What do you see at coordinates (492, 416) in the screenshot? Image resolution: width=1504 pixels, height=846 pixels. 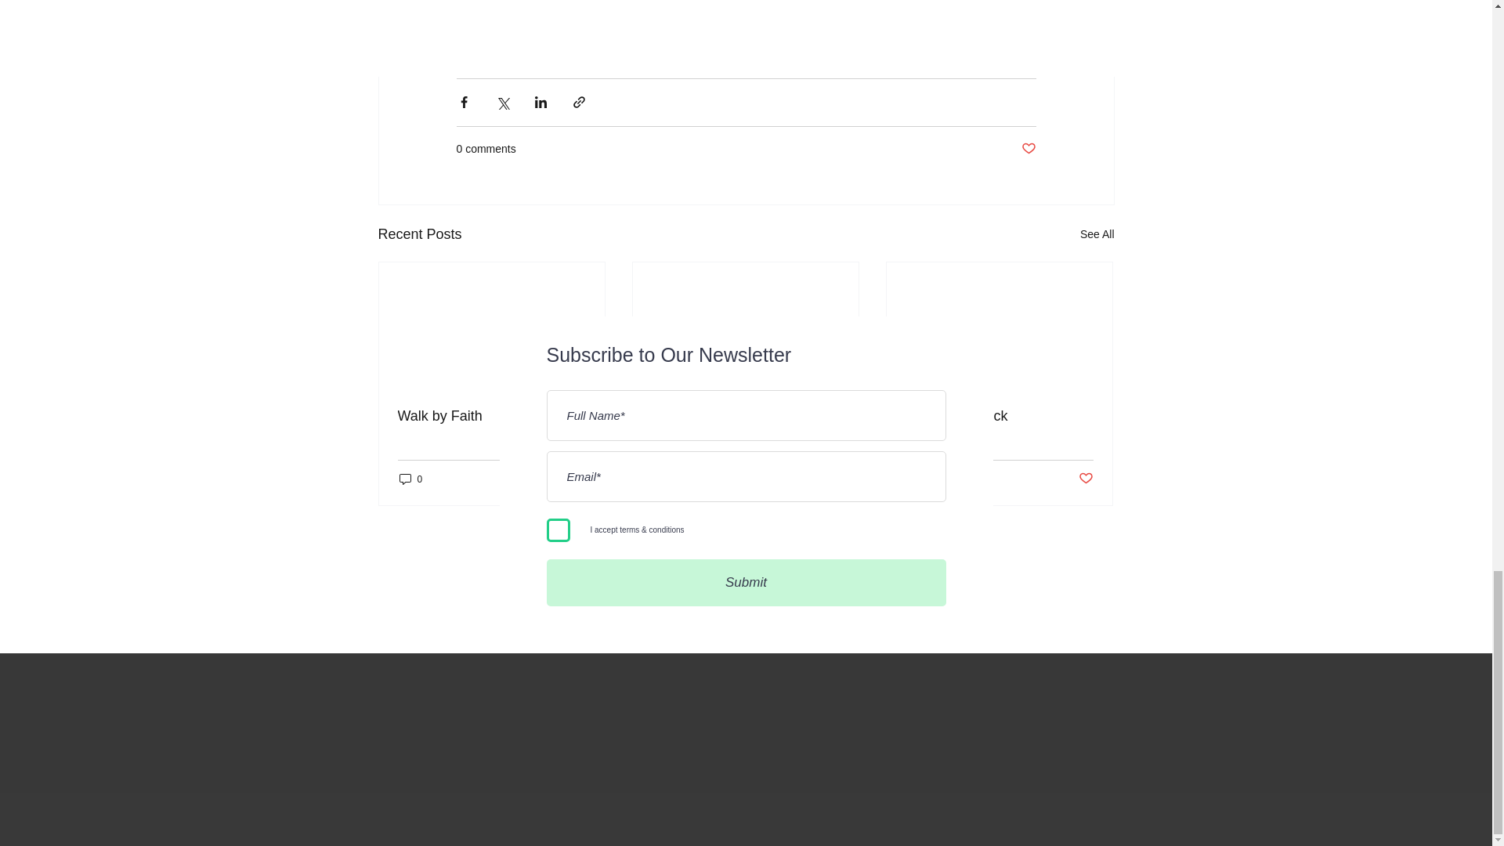 I see `Walk by Faith` at bounding box center [492, 416].